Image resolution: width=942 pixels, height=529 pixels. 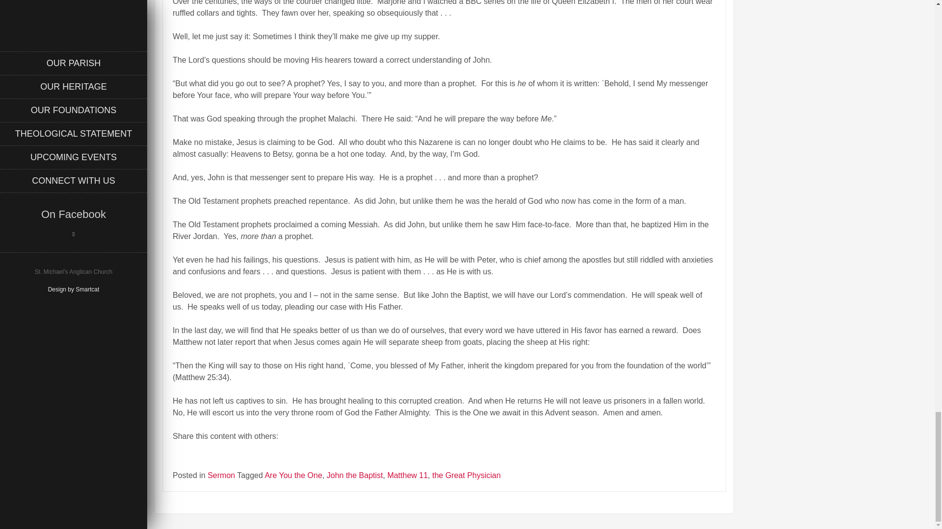 What do you see at coordinates (293, 475) in the screenshot?
I see `Are You the One` at bounding box center [293, 475].